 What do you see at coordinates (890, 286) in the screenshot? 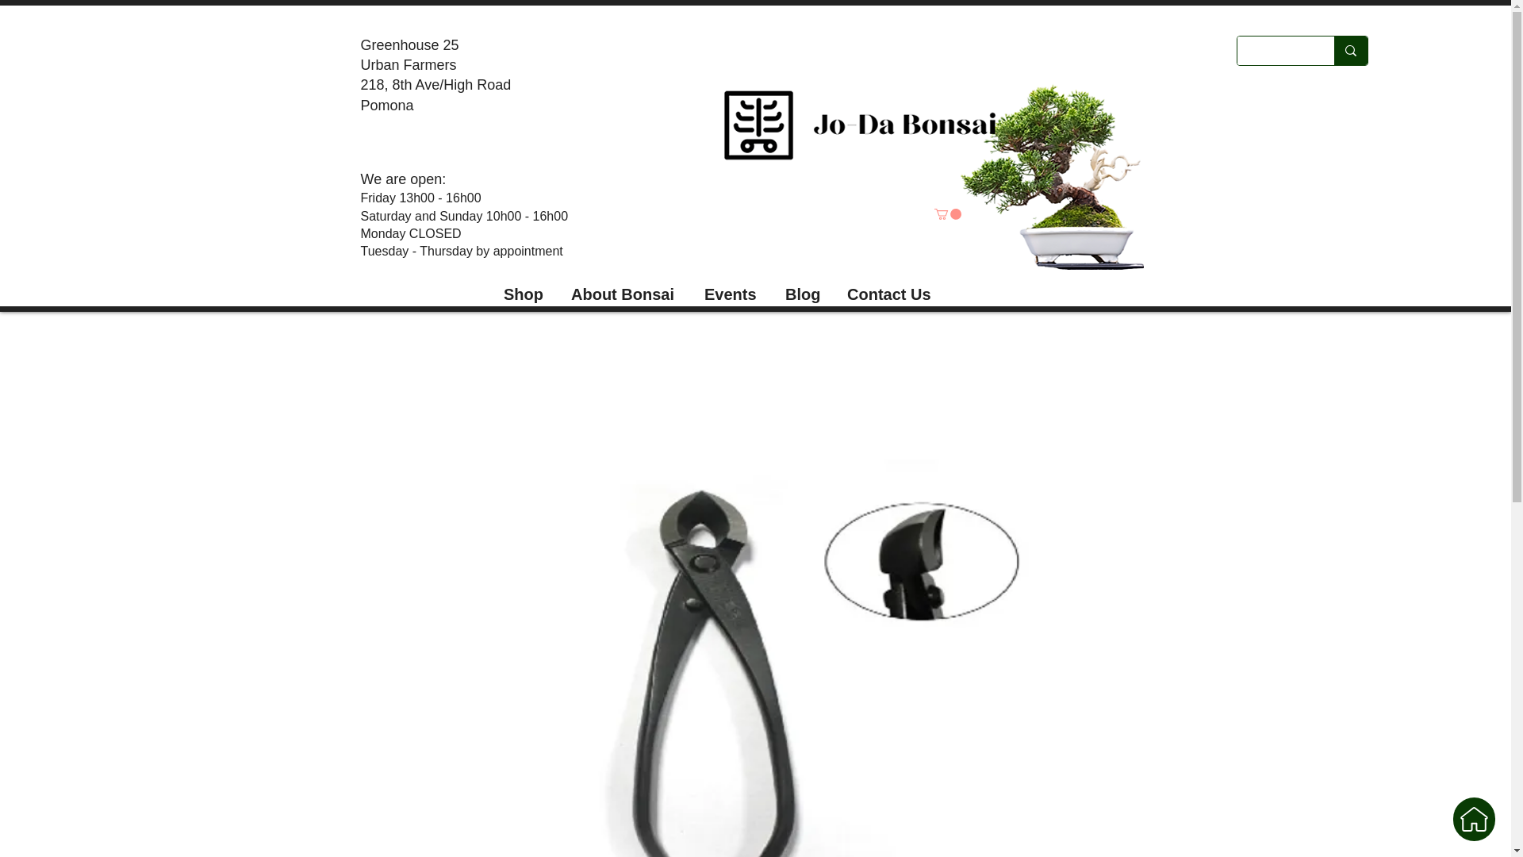
I see `Contact Us` at bounding box center [890, 286].